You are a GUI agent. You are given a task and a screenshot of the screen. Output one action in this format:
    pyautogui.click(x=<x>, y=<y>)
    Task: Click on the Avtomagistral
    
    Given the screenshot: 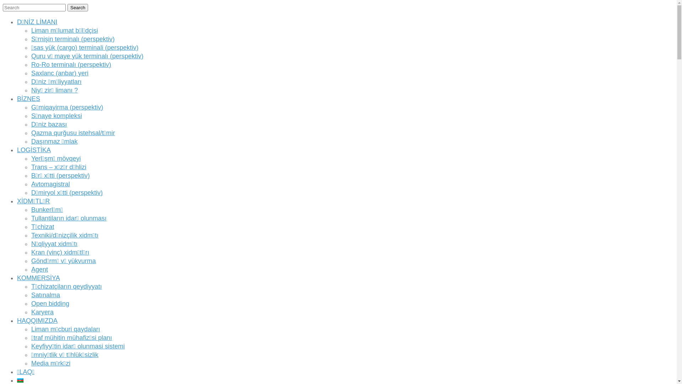 What is the action you would take?
    pyautogui.click(x=50, y=184)
    